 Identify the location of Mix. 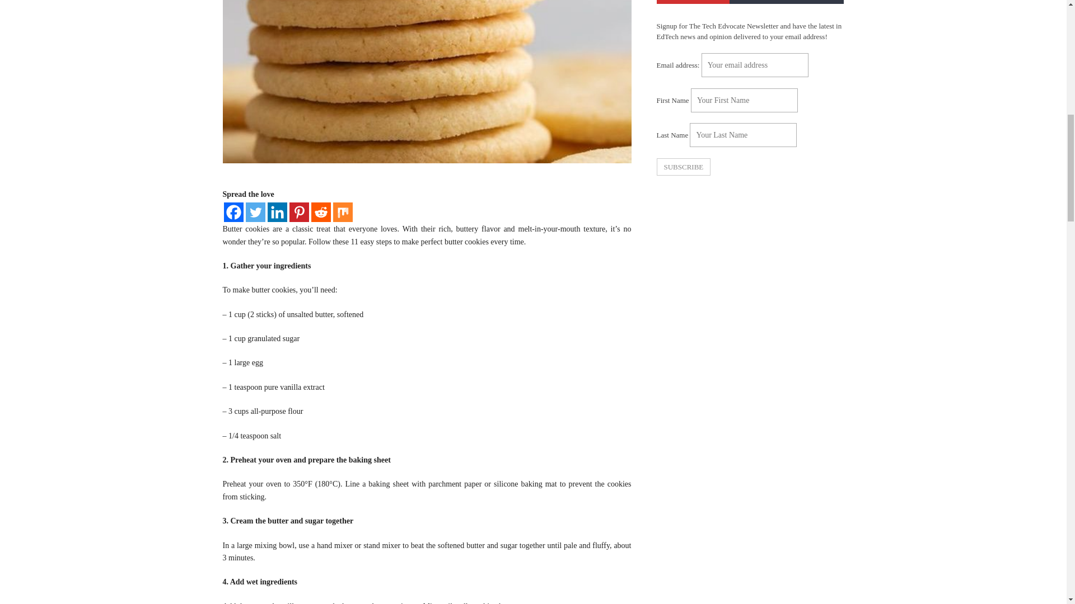
(342, 212).